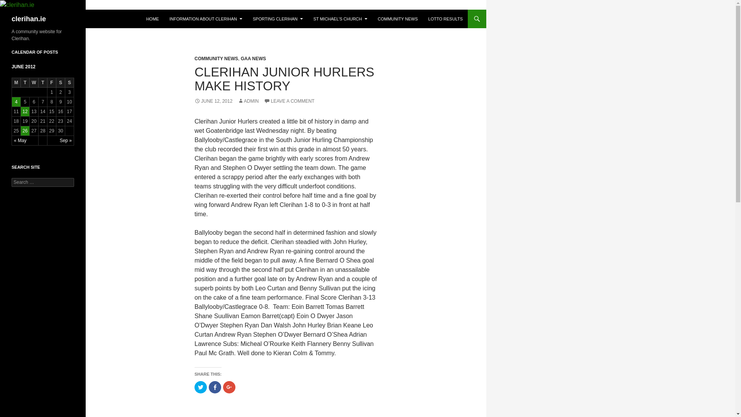  I want to click on LEAVE A COMMENT, so click(289, 101).